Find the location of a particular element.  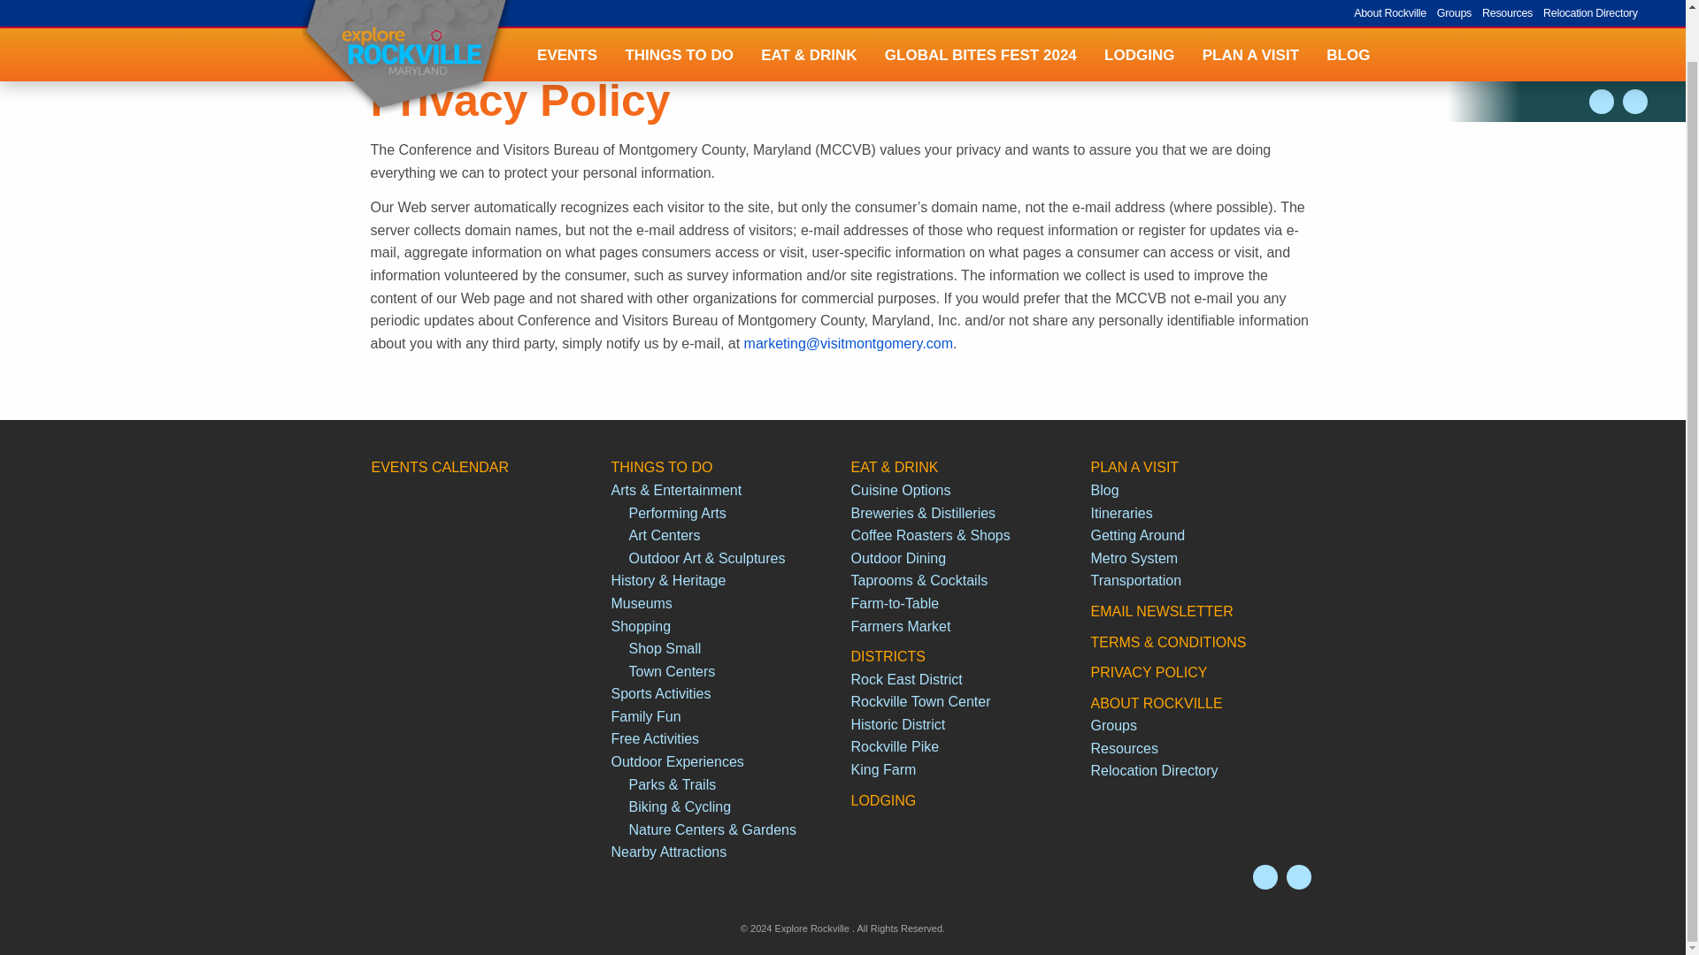

THINGS TO DO is located at coordinates (680, 14).